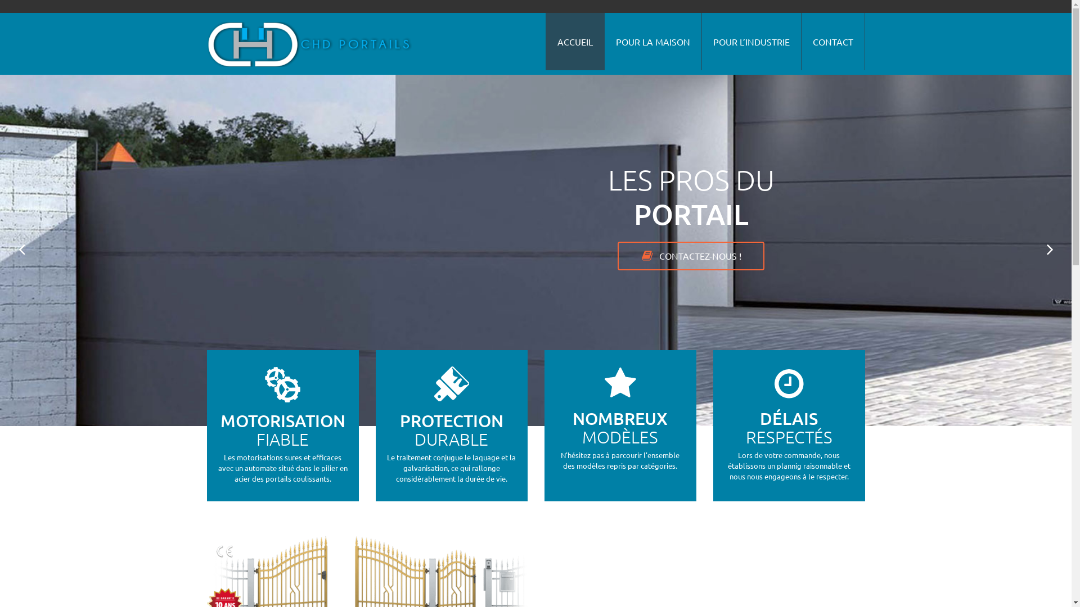  Describe the element at coordinates (575, 42) in the screenshot. I see `ACCUEIL` at that location.